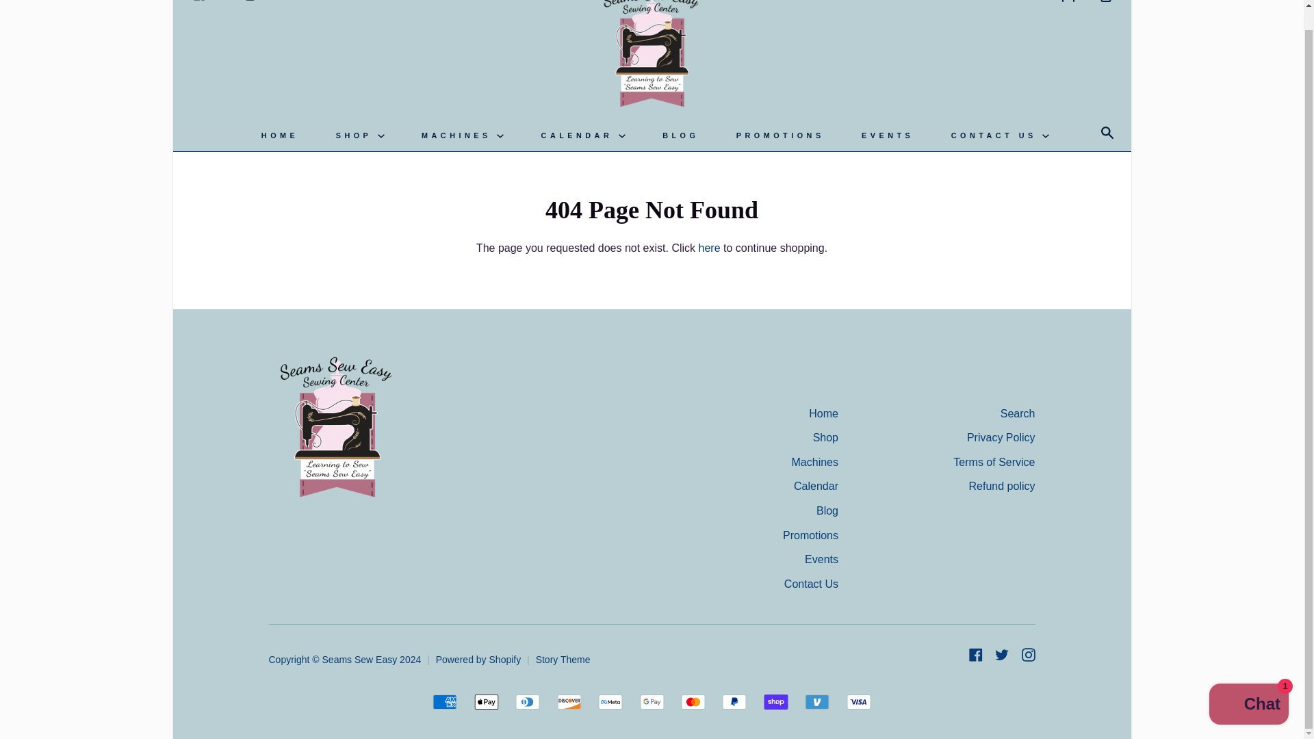 This screenshot has width=1314, height=739. What do you see at coordinates (693, 702) in the screenshot?
I see `Mastercard` at bounding box center [693, 702].